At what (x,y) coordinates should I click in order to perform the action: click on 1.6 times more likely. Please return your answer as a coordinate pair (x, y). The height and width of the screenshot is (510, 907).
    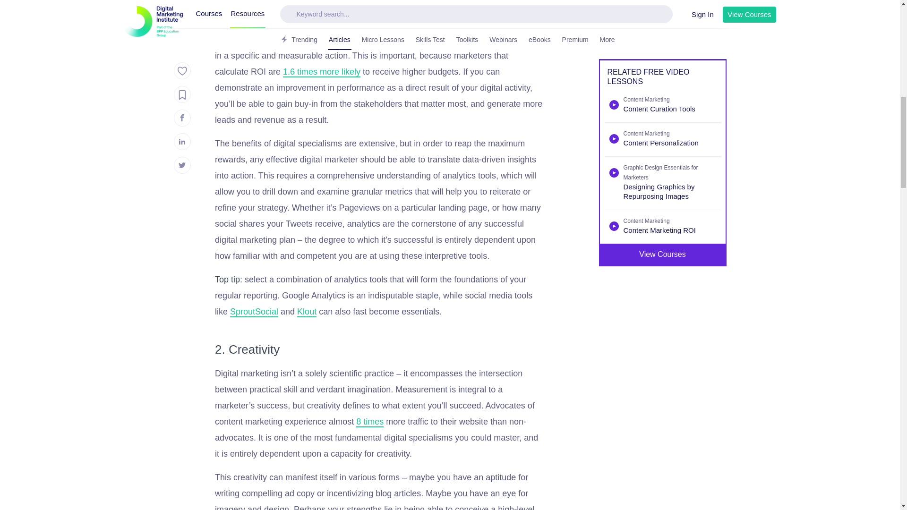
    Looking at the image, I should click on (321, 72).